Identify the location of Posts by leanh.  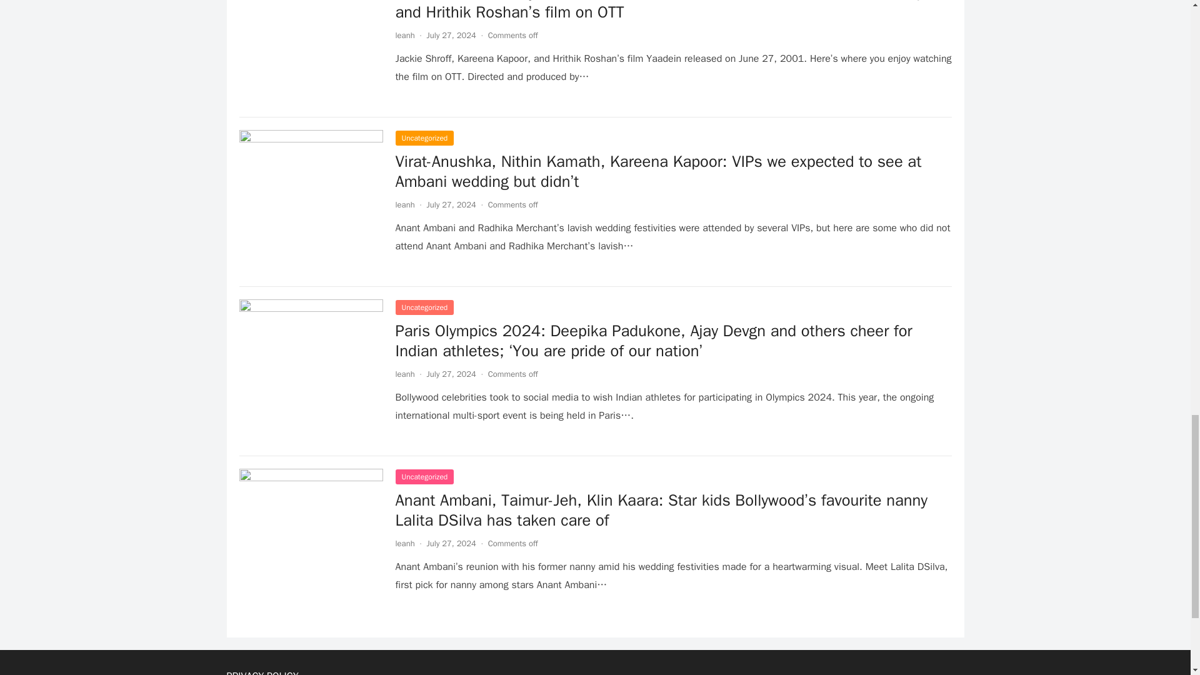
(404, 204).